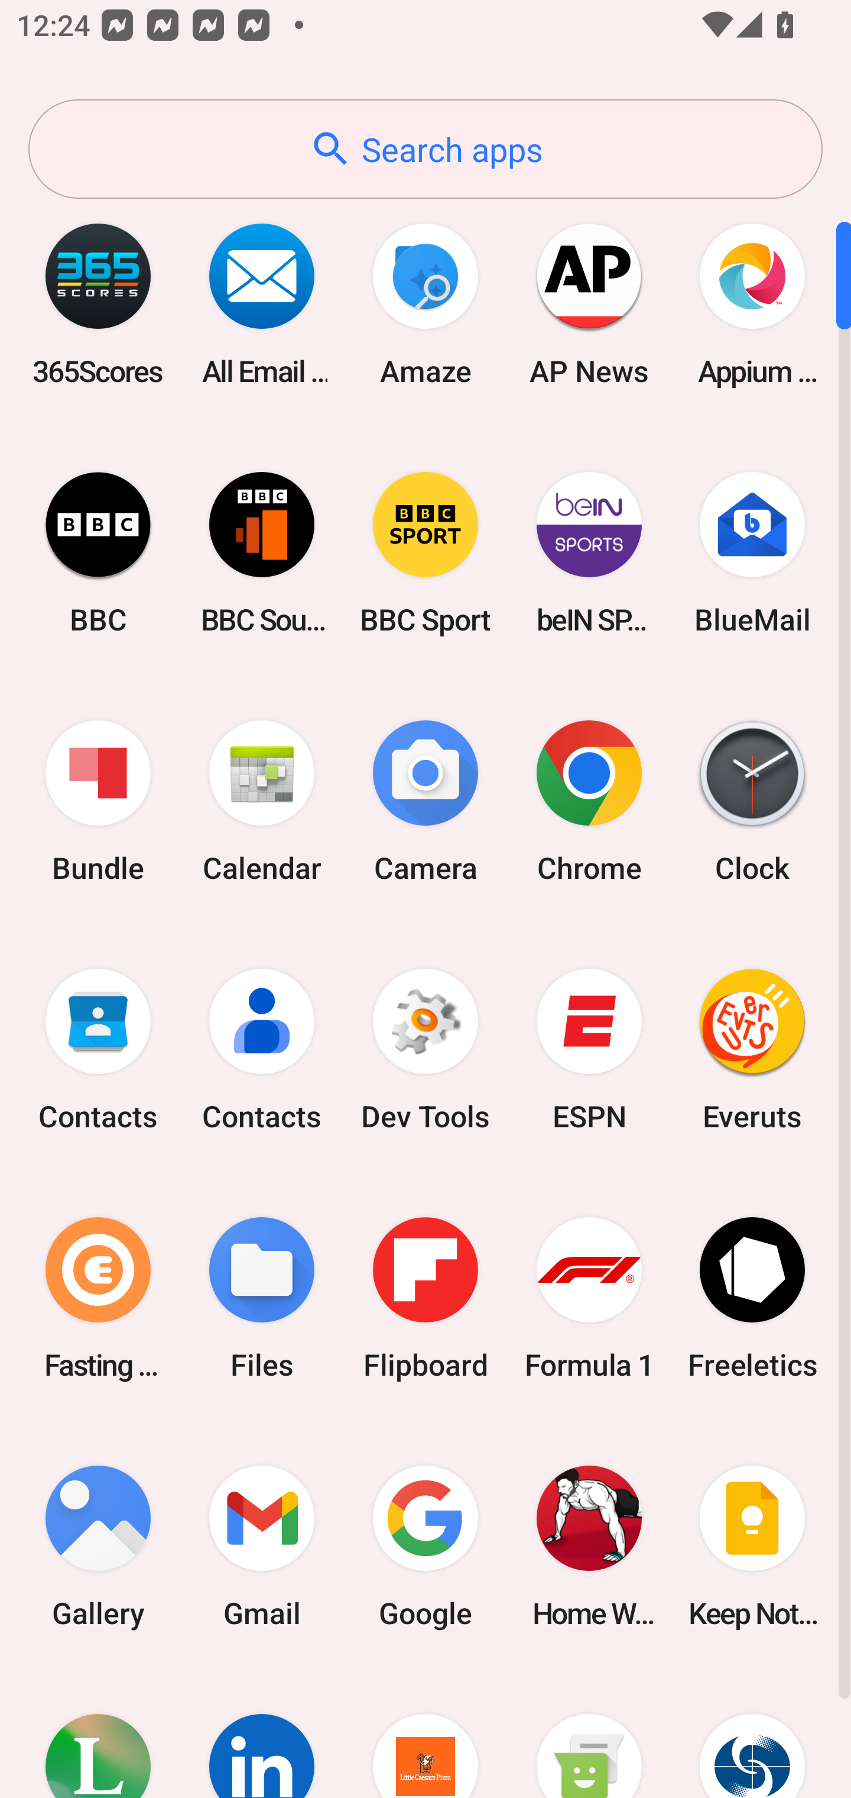 The image size is (851, 1798). What do you see at coordinates (589, 1546) in the screenshot?
I see `Home Workout` at bounding box center [589, 1546].